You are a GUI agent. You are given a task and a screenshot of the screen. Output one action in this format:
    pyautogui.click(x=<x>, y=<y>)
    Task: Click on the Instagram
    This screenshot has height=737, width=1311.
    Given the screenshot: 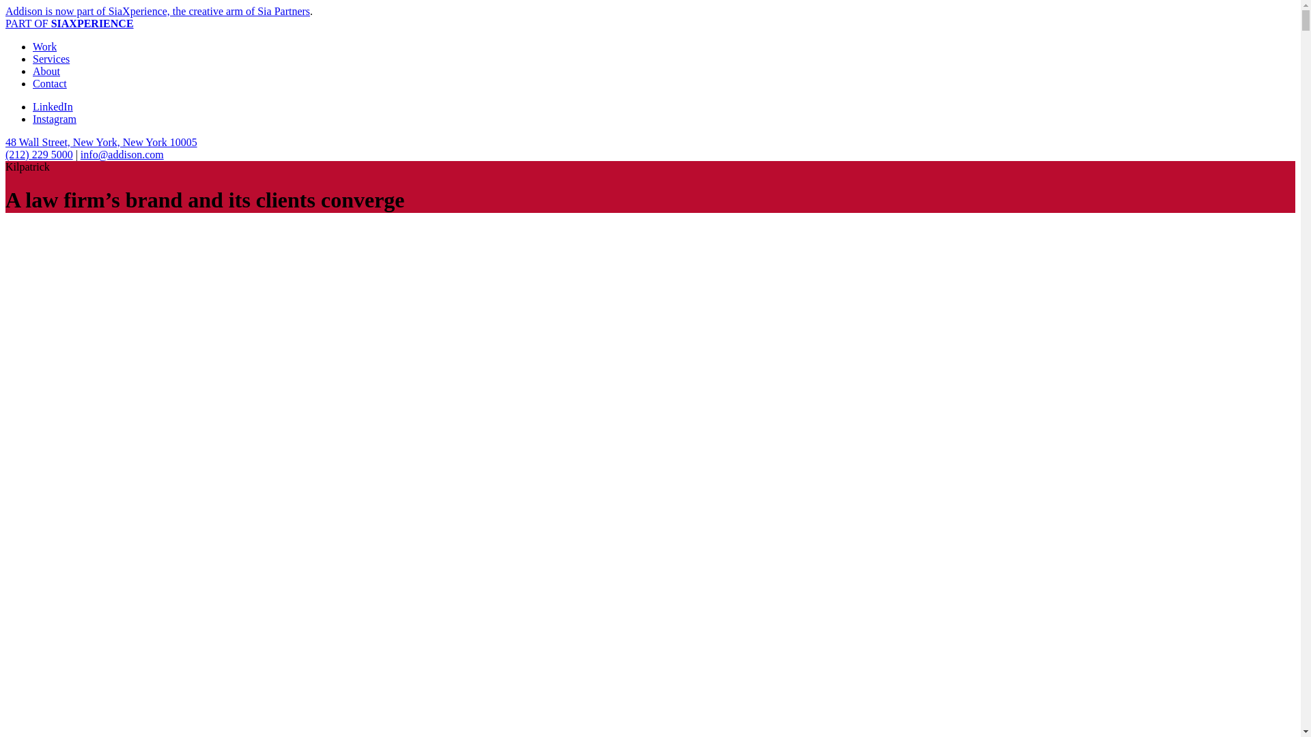 What is the action you would take?
    pyautogui.click(x=55, y=119)
    